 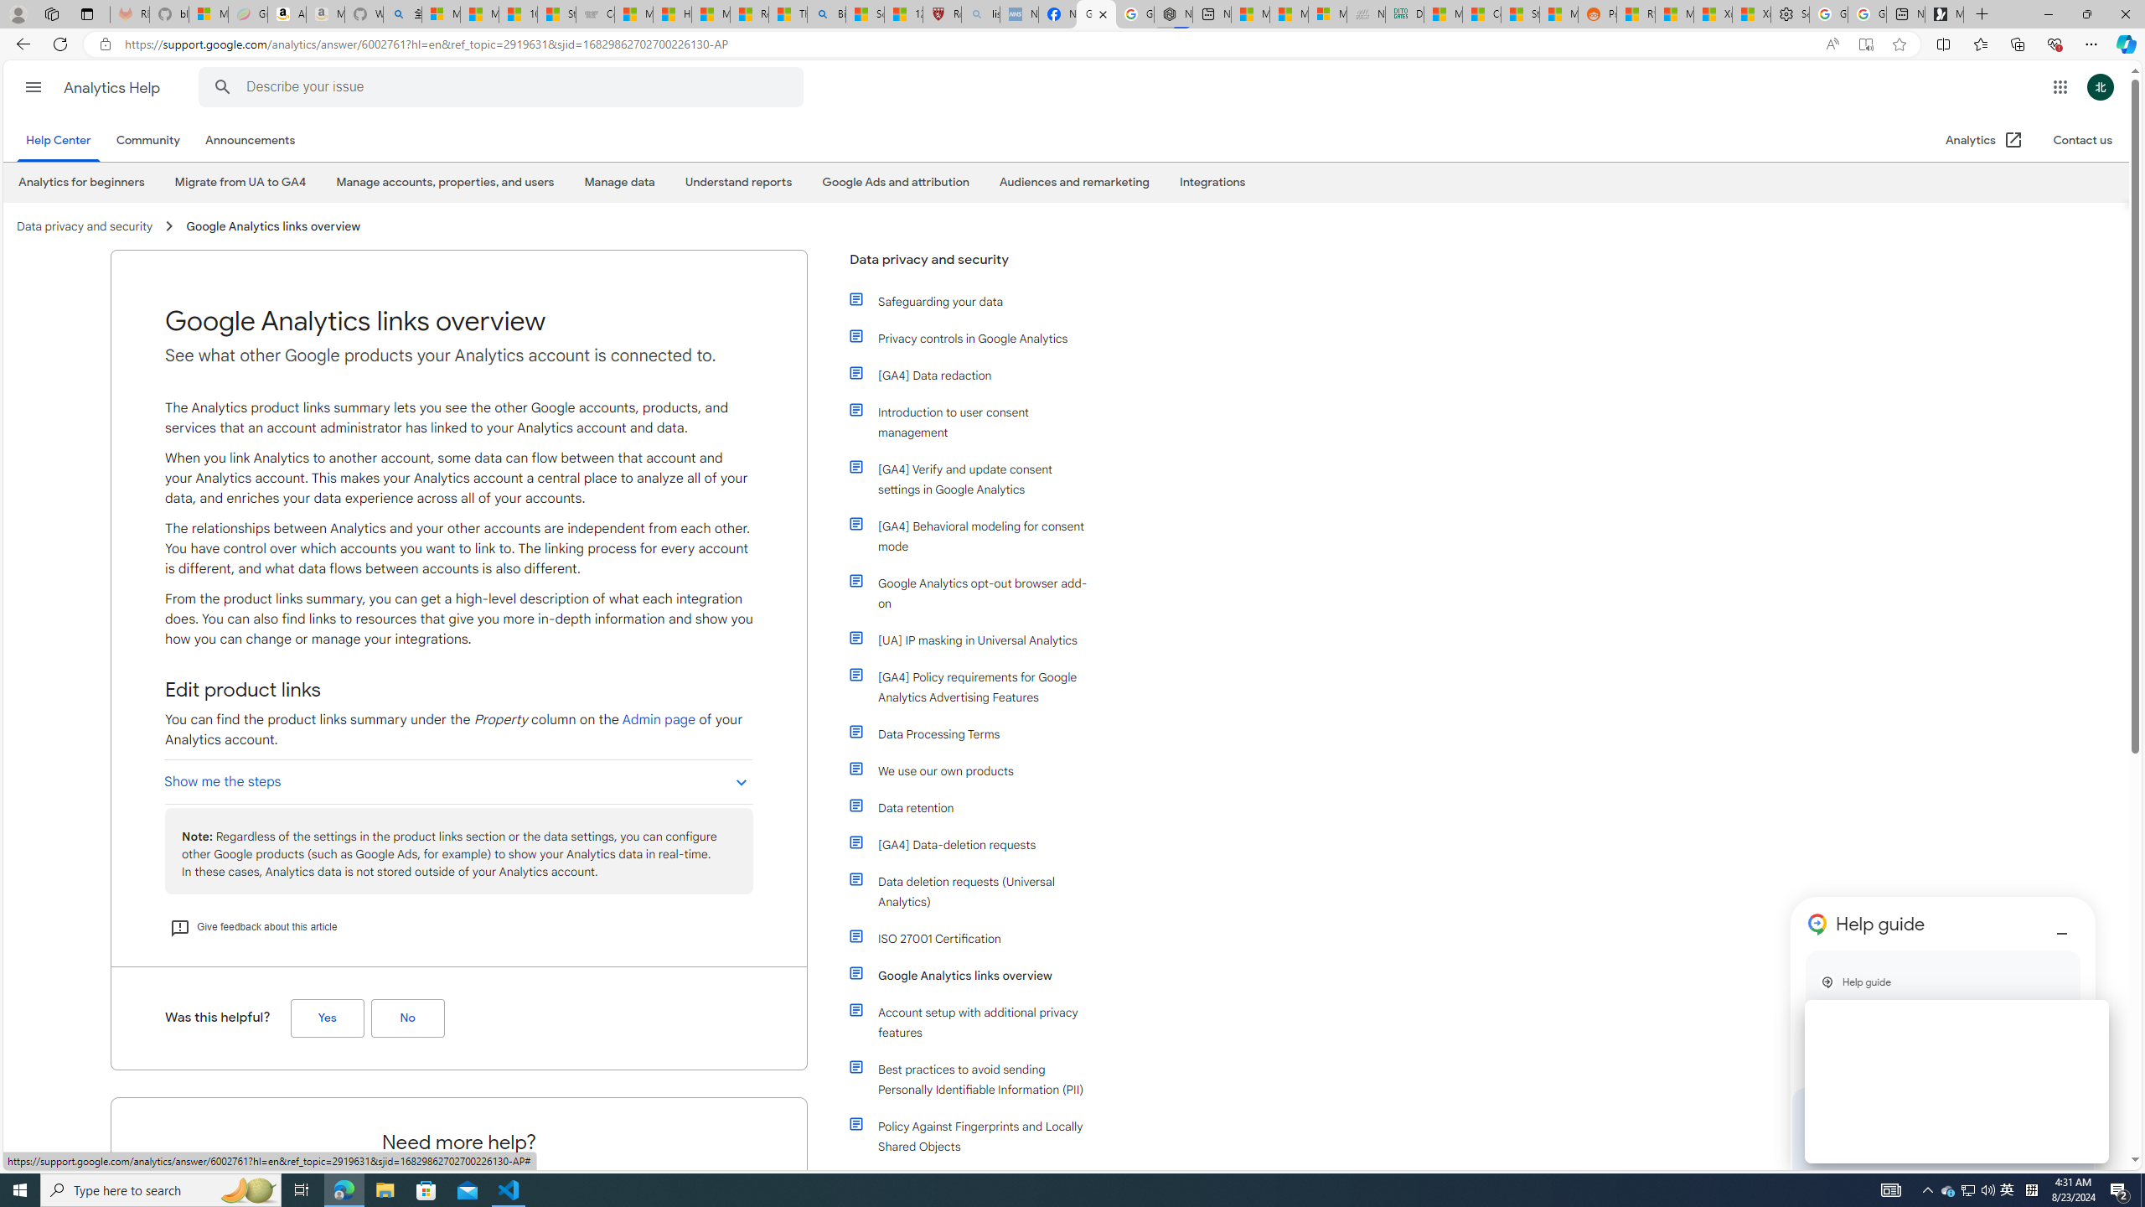 What do you see at coordinates (970, 422) in the screenshot?
I see `Introduction to user consent management` at bounding box center [970, 422].